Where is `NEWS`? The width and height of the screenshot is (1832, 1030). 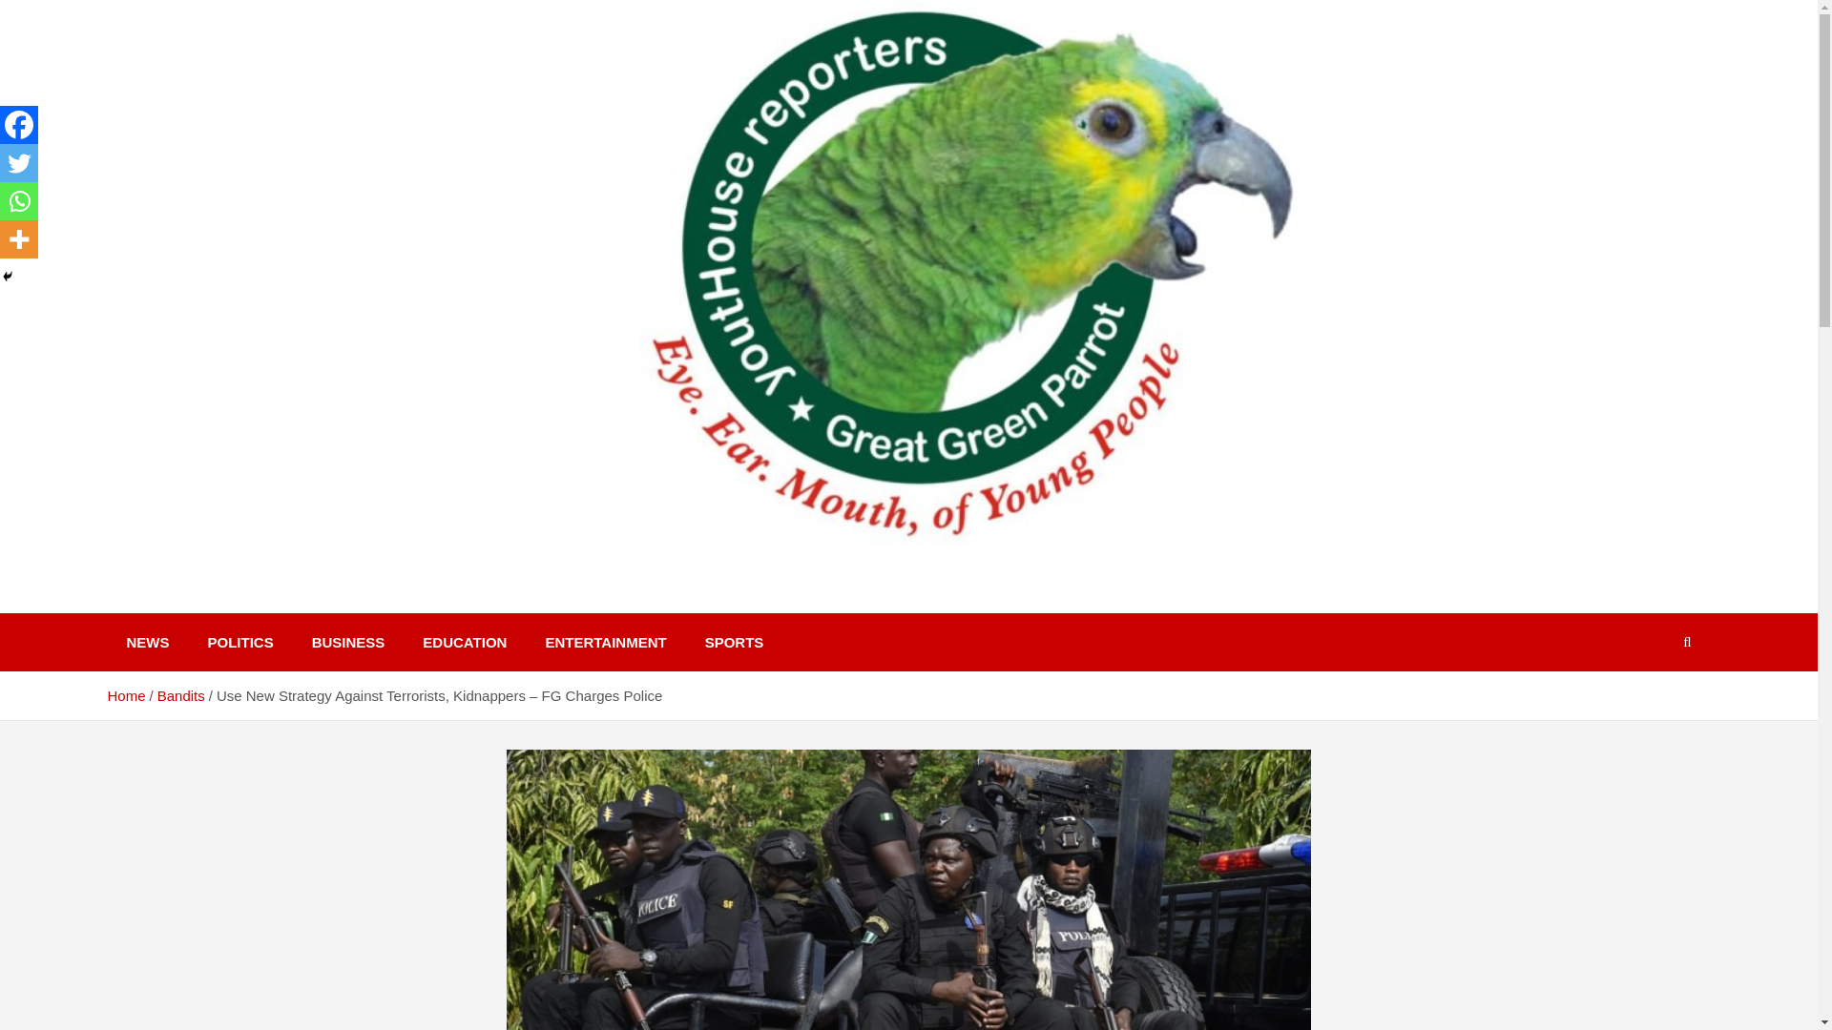
NEWS is located at coordinates (147, 642).